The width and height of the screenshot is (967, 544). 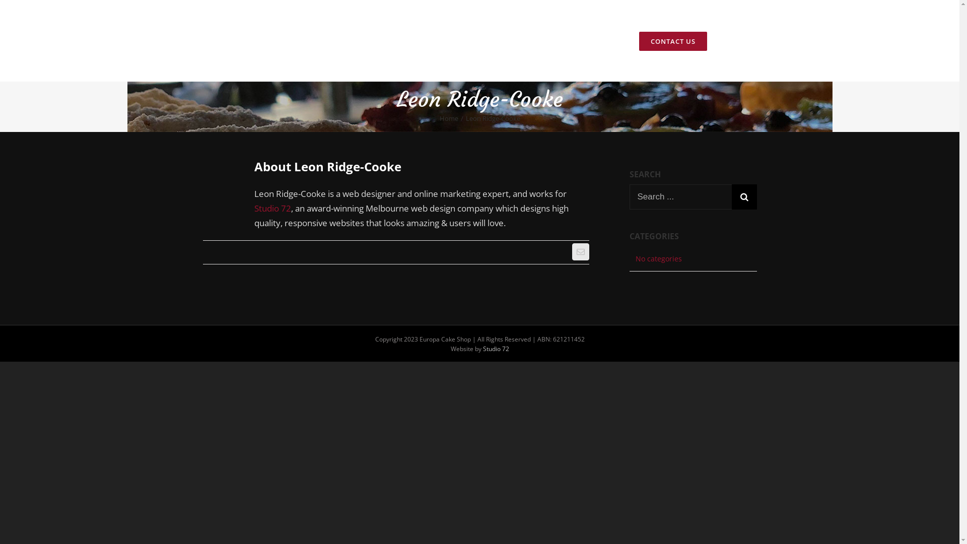 I want to click on CONTACT US, so click(x=673, y=41).